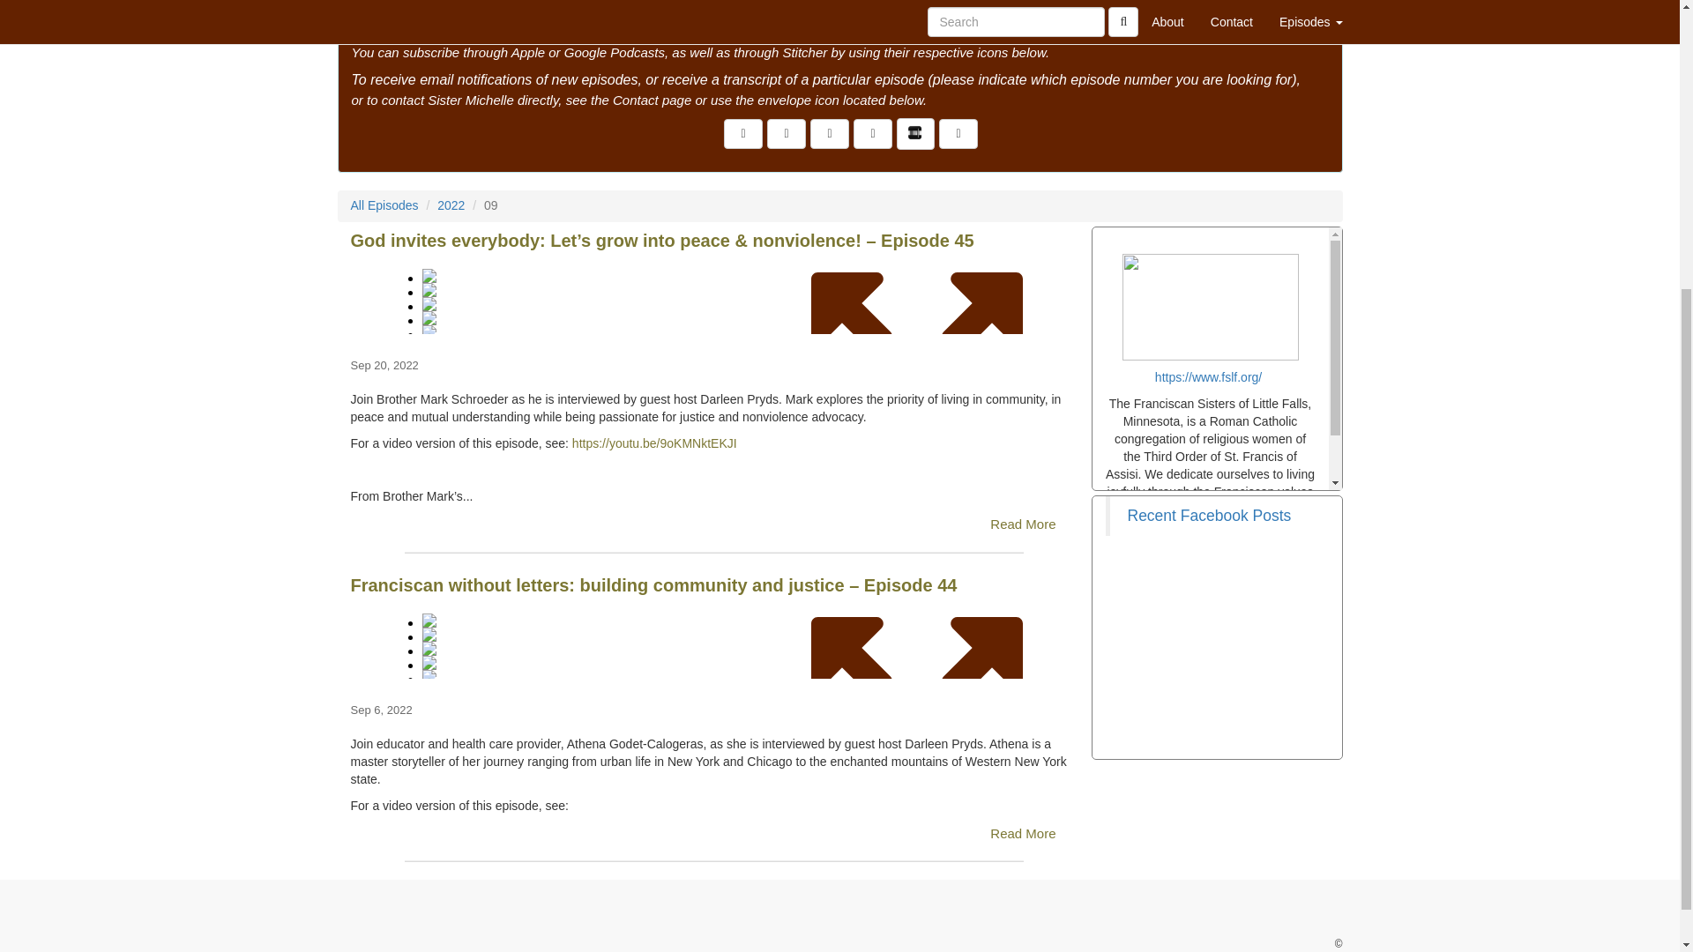 The height and width of the screenshot is (952, 1693). What do you see at coordinates (743, 134) in the screenshot?
I see `Visit Us on Facebook` at bounding box center [743, 134].